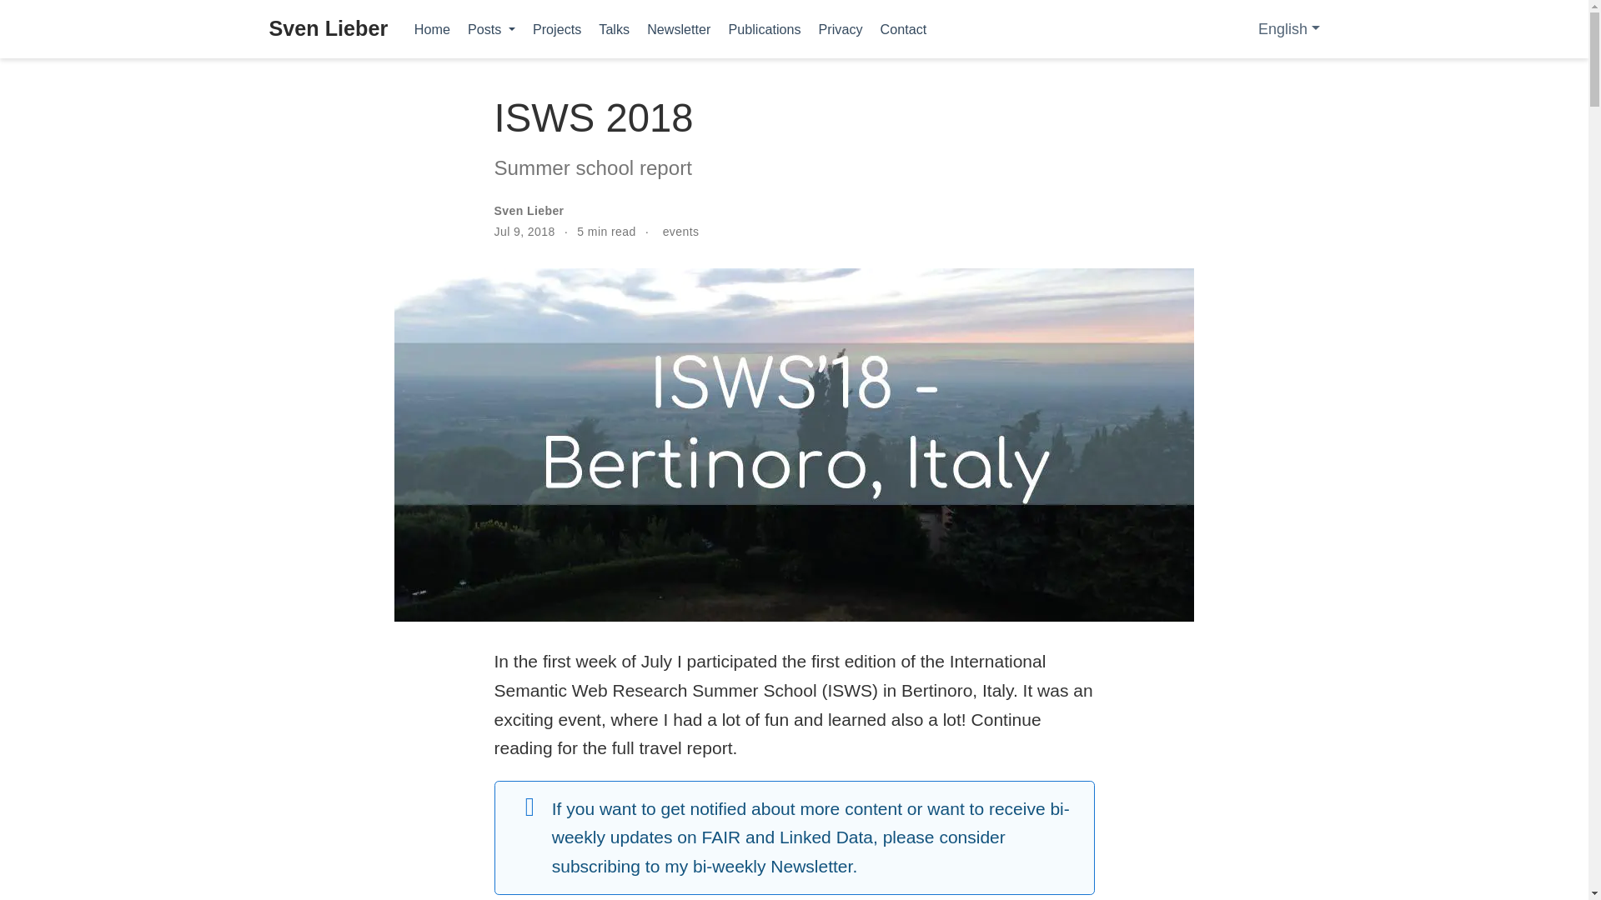 The width and height of the screenshot is (1601, 900). Describe the element at coordinates (1286, 29) in the screenshot. I see `English` at that location.